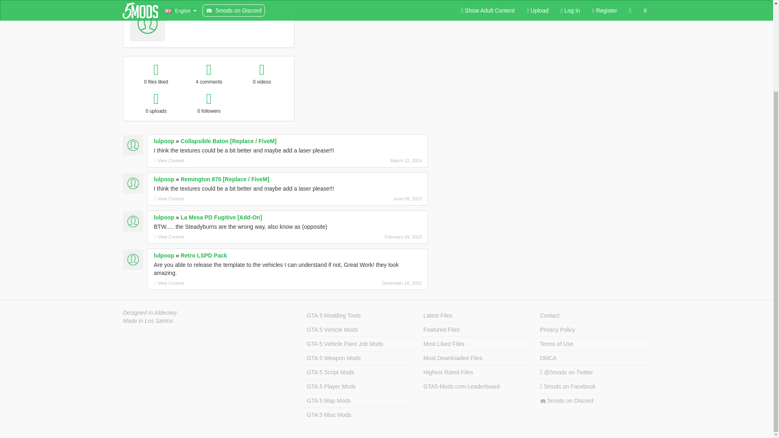 The width and height of the screenshot is (779, 438). I want to click on 5mods on Facebook, so click(592, 386).